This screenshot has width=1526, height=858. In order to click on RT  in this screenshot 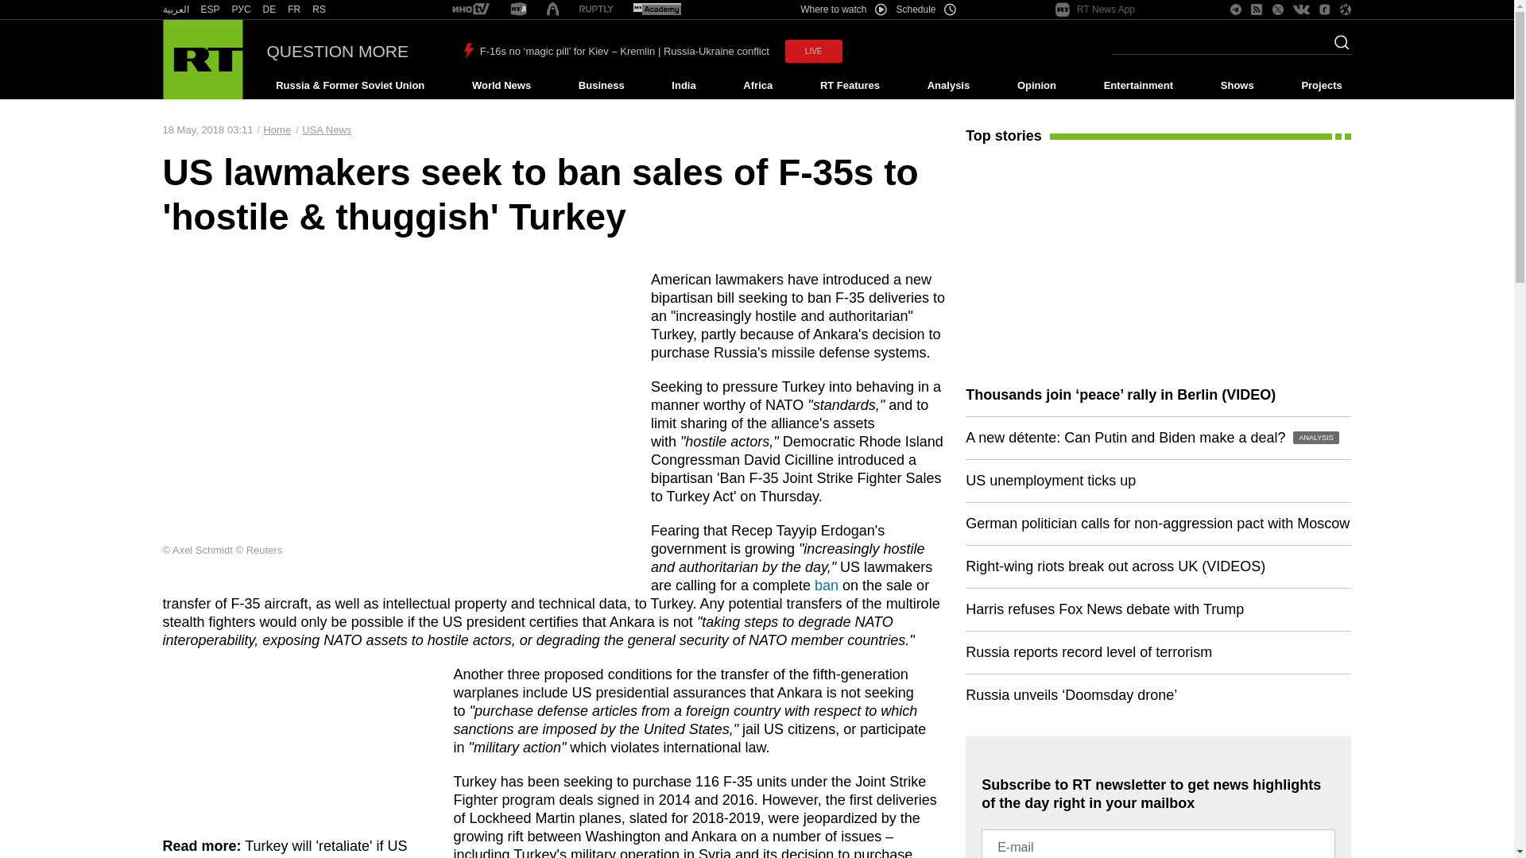, I will do `click(320, 10)`.